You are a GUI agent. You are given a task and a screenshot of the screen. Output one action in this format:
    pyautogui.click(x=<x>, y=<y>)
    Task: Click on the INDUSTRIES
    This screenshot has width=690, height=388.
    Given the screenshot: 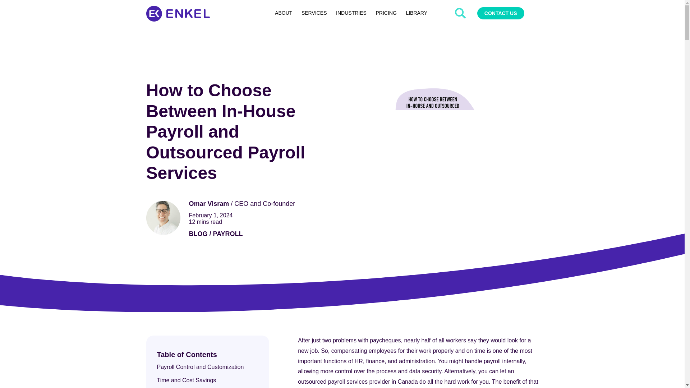 What is the action you would take?
    pyautogui.click(x=351, y=13)
    